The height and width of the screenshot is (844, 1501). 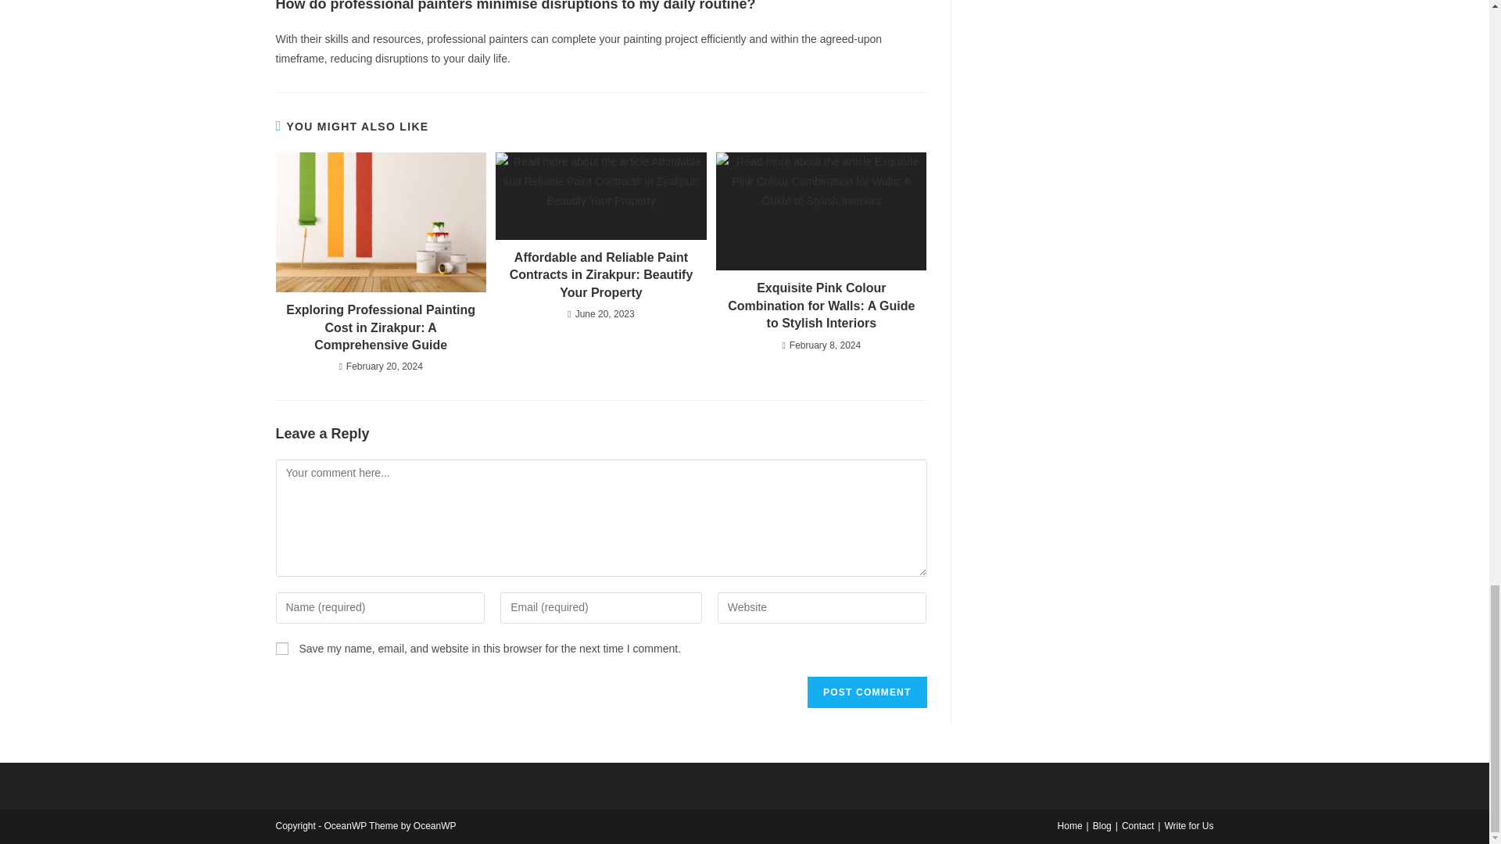 I want to click on yes, so click(x=281, y=649).